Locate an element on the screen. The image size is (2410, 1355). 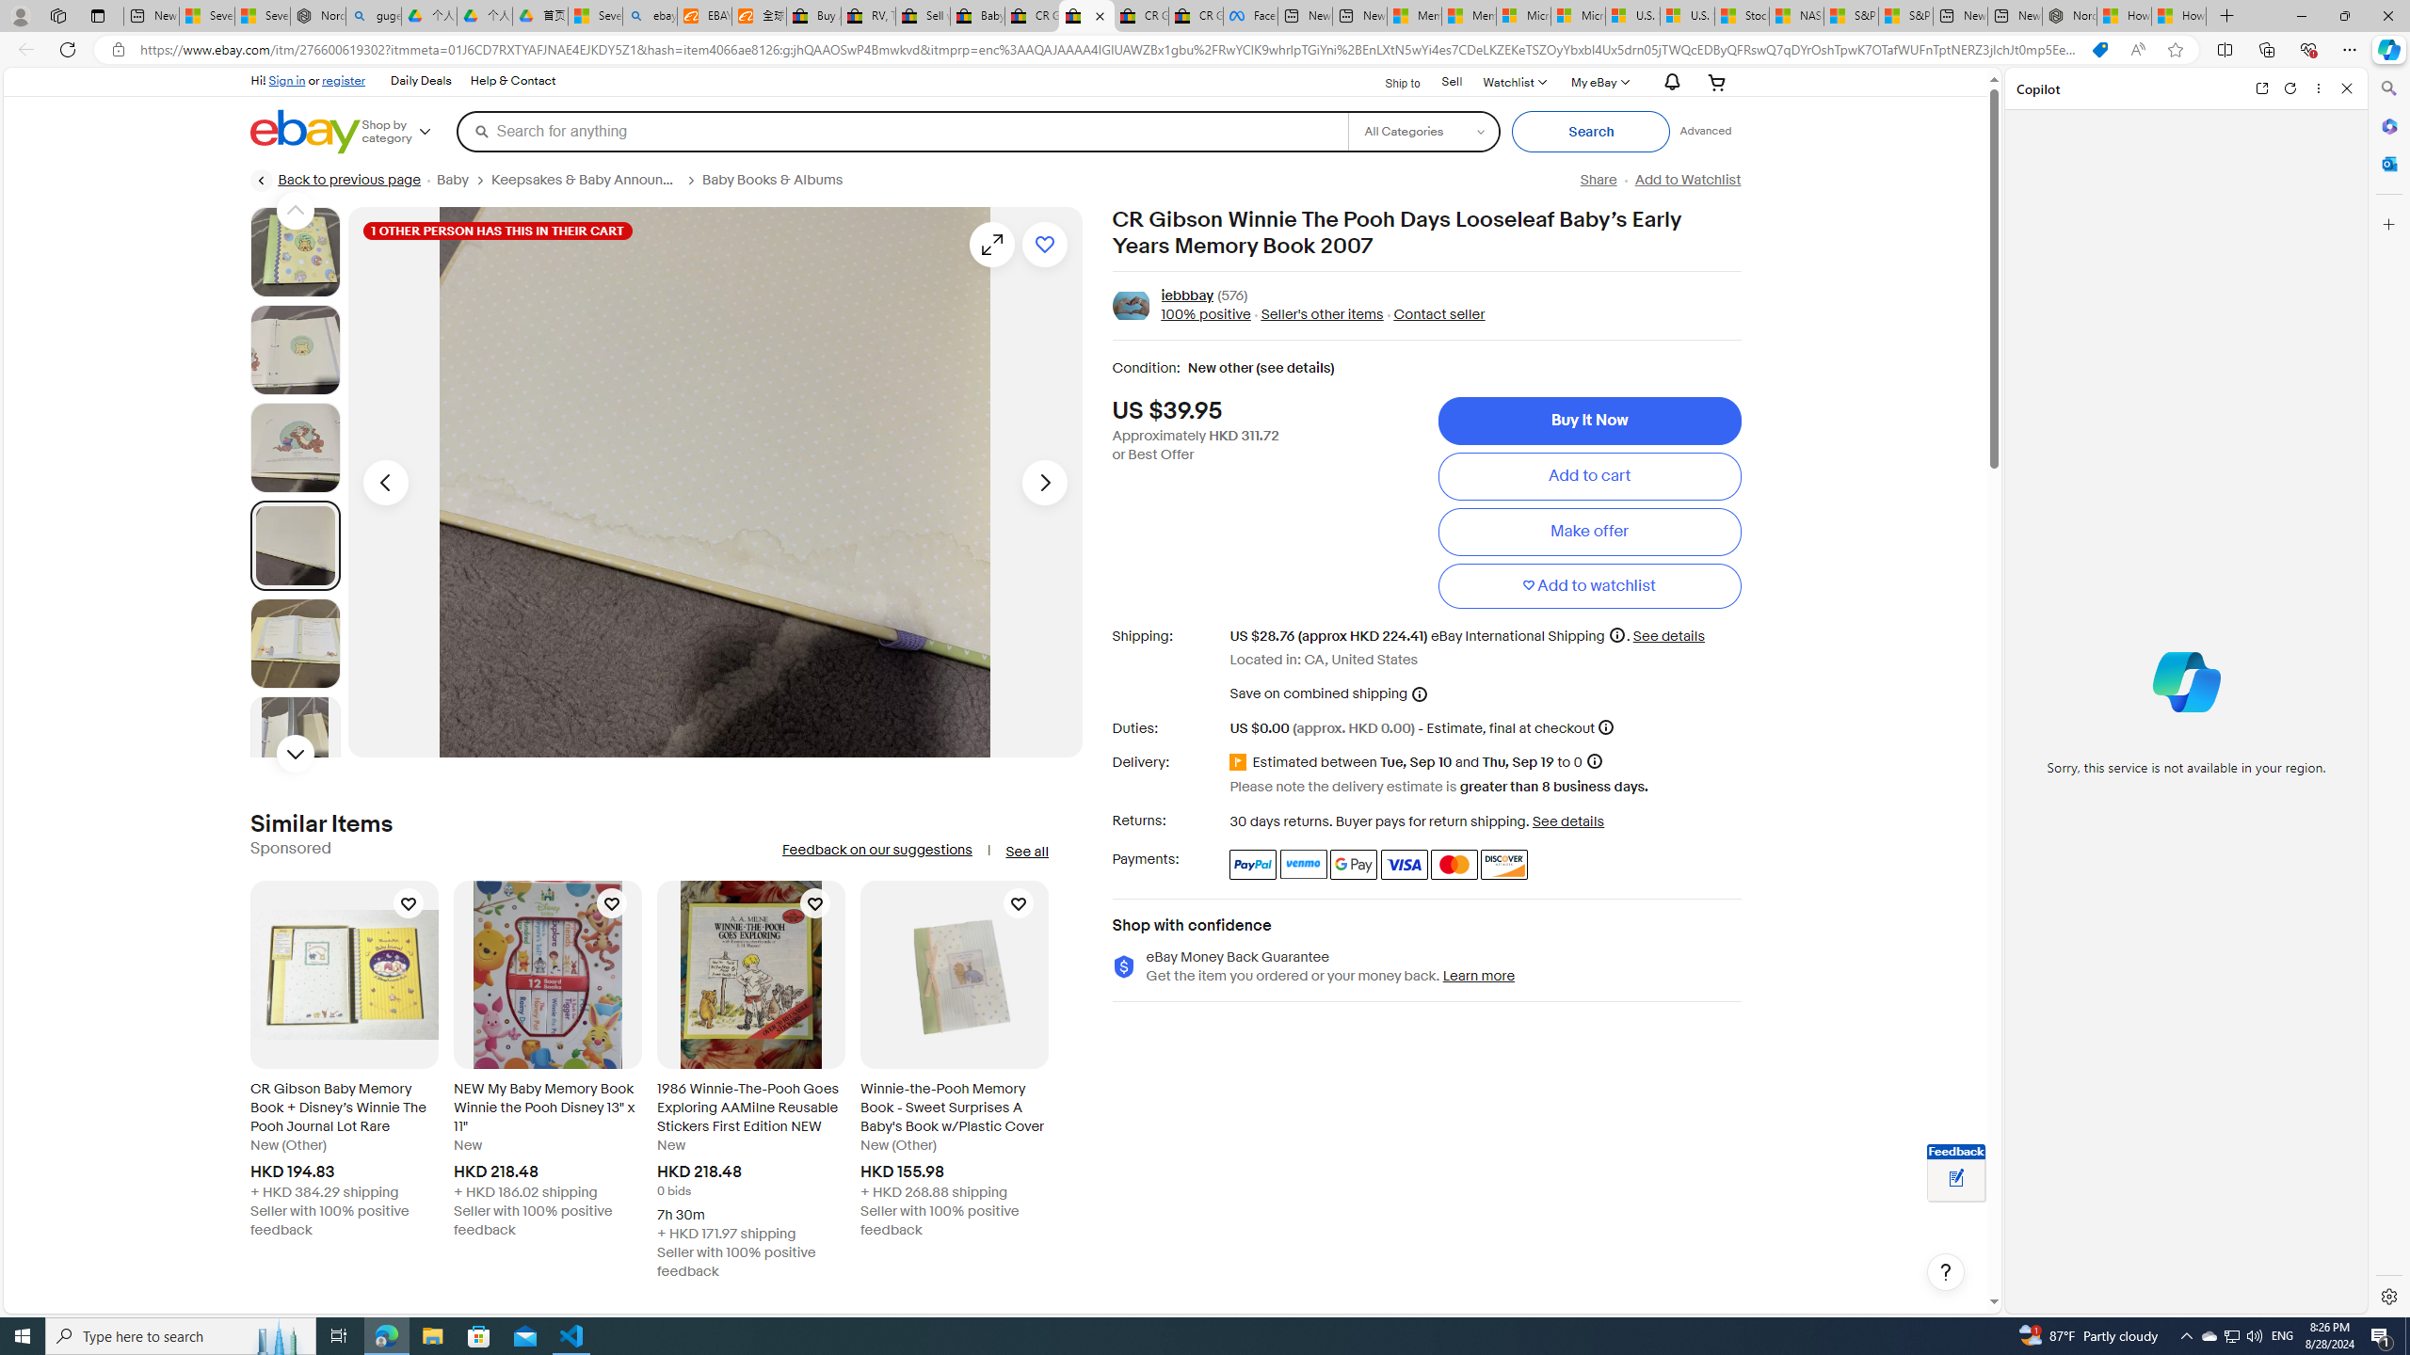
Sign in is located at coordinates (286, 80).